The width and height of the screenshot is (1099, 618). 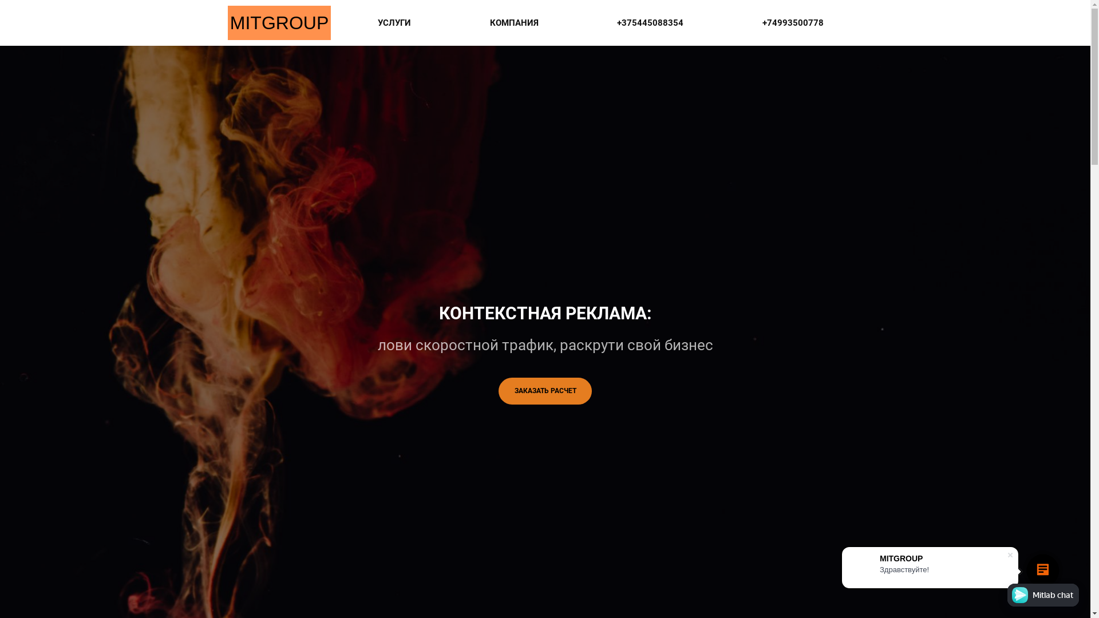 What do you see at coordinates (1043, 595) in the screenshot?
I see `Mitlab chat` at bounding box center [1043, 595].